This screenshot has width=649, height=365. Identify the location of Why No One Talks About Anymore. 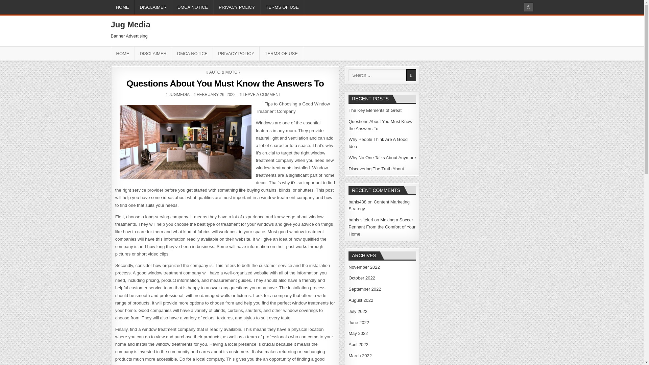
(179, 95).